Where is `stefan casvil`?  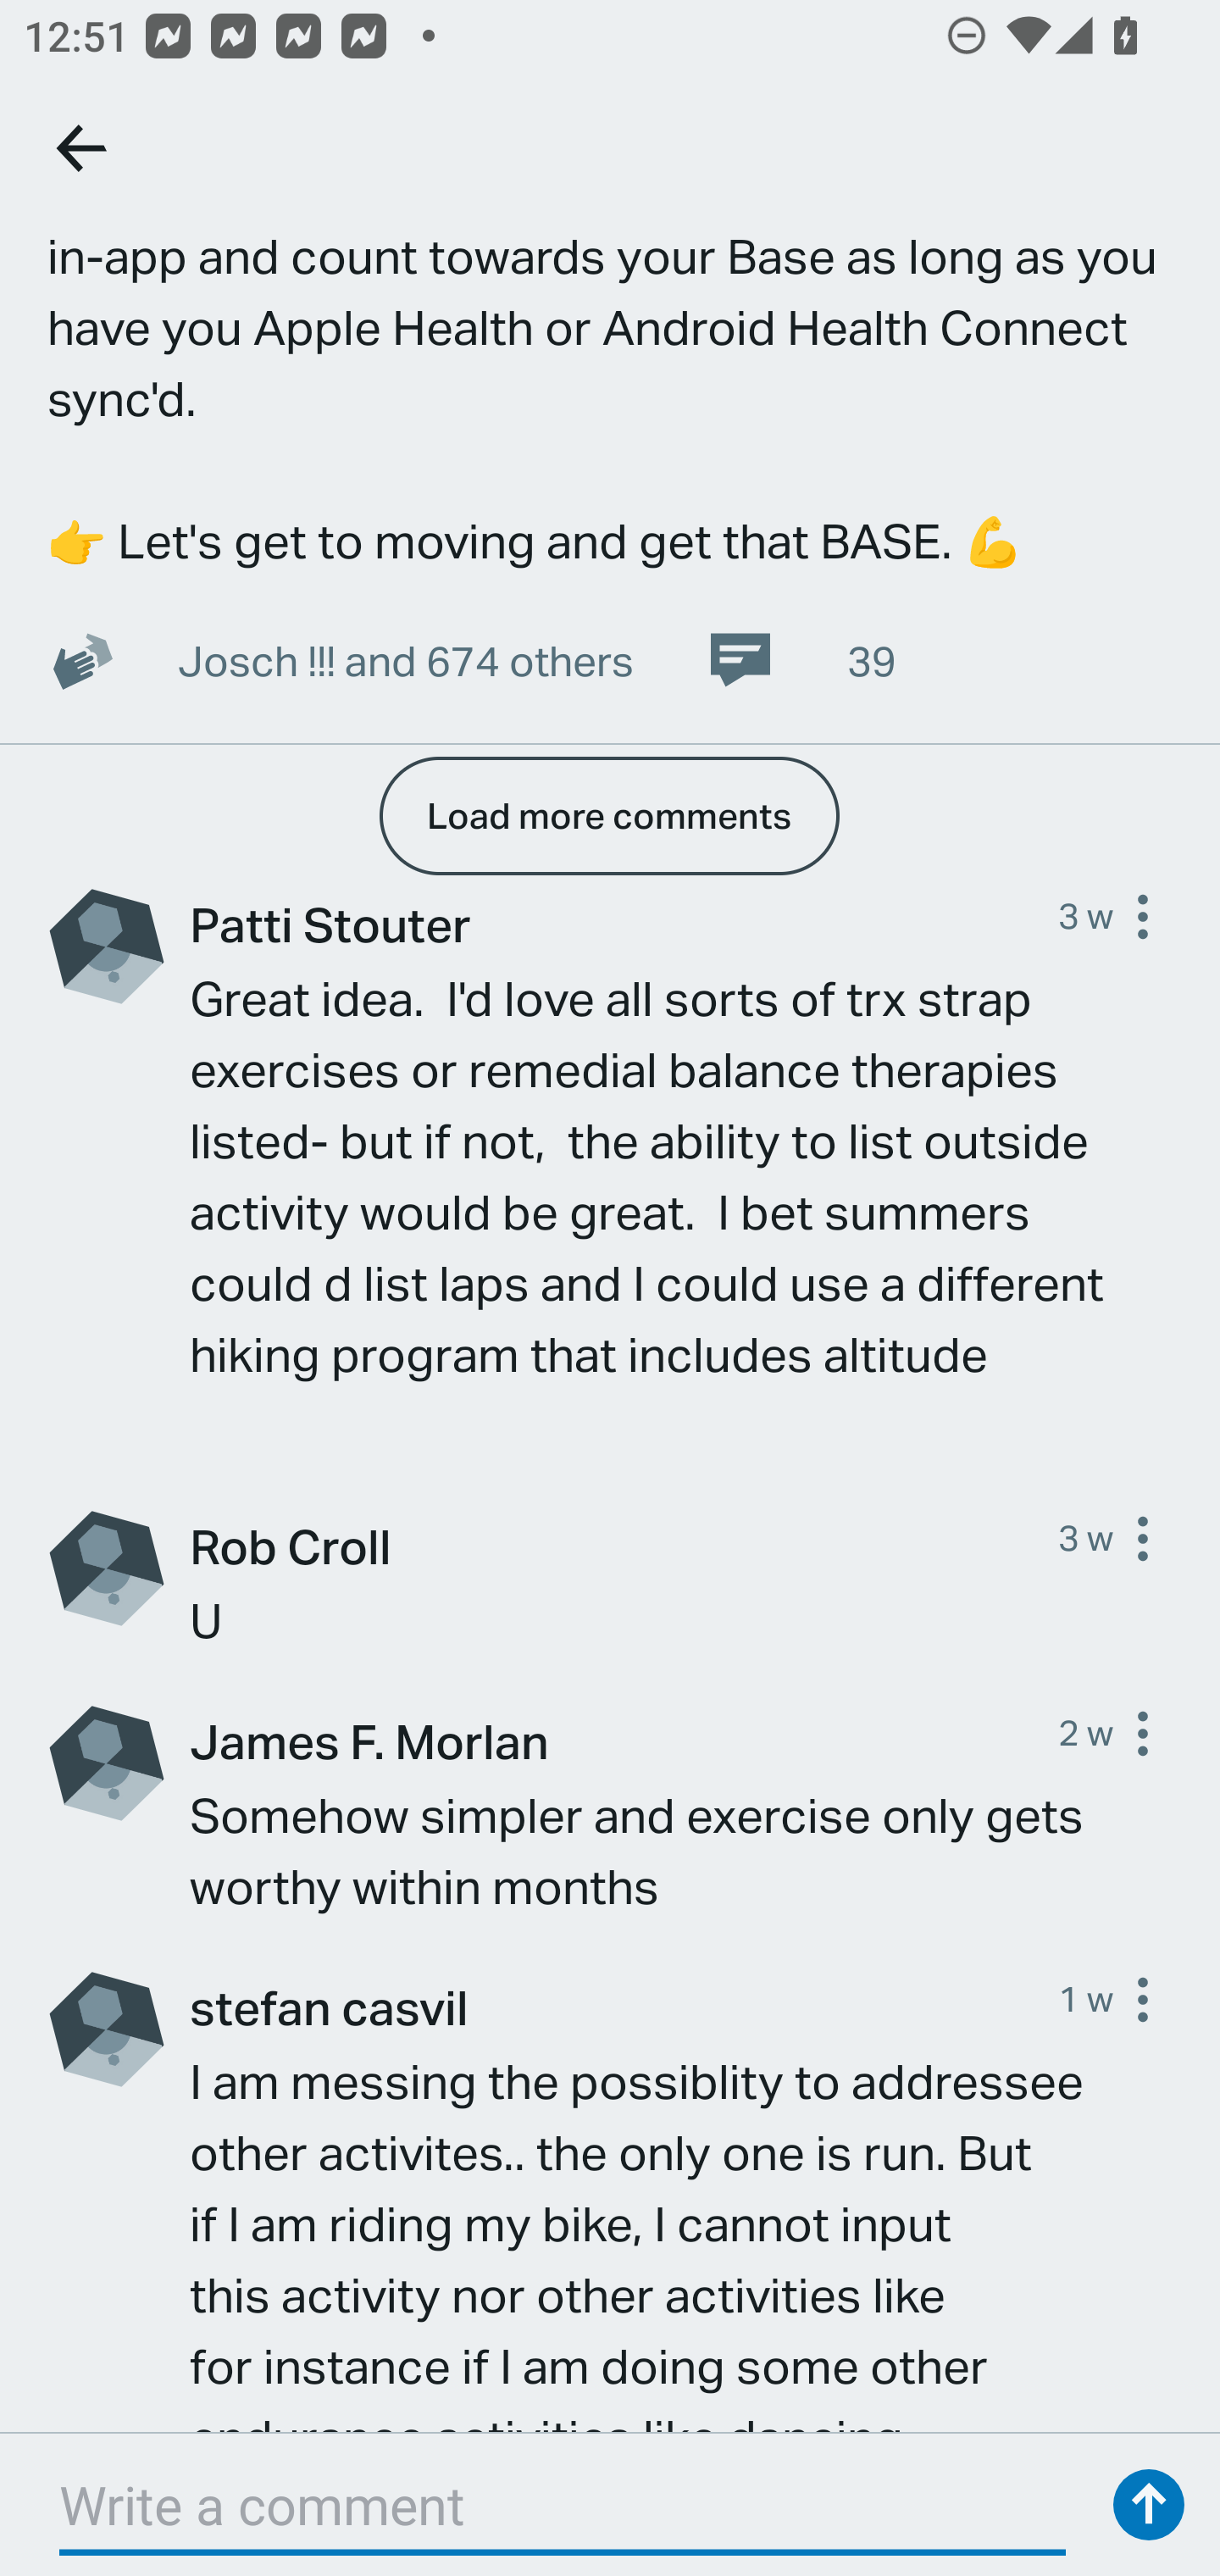 stefan casvil is located at coordinates (624, 2007).